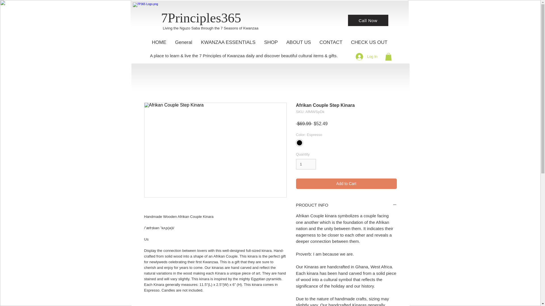  I want to click on Add to Cart, so click(346, 184).